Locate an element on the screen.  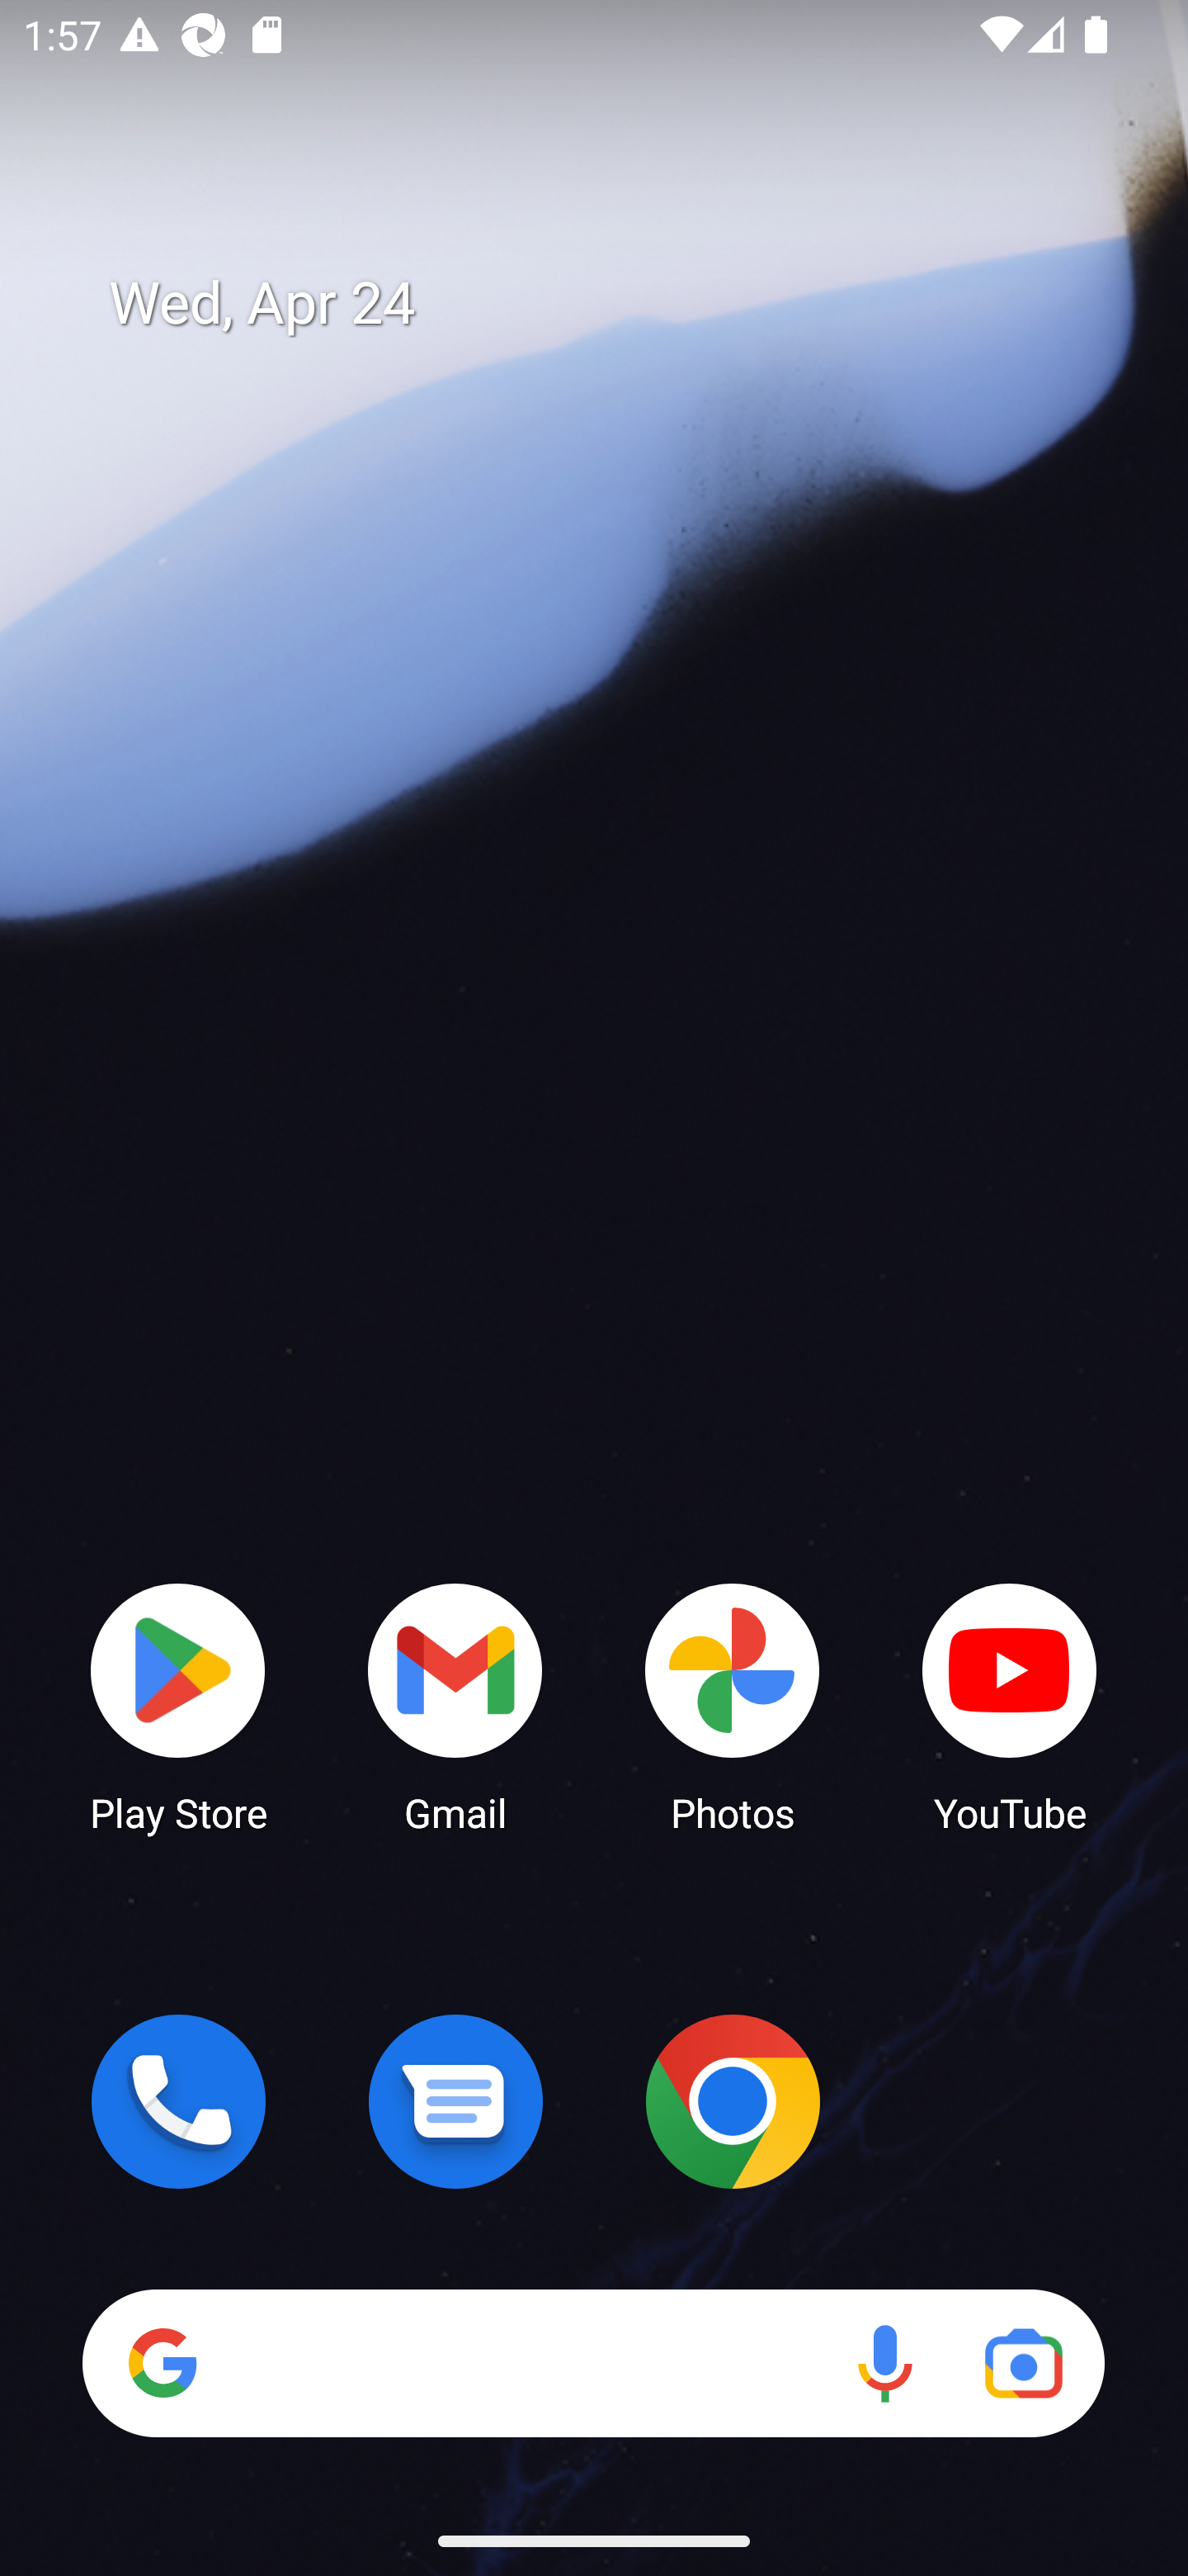
Play Store is located at coordinates (178, 1706).